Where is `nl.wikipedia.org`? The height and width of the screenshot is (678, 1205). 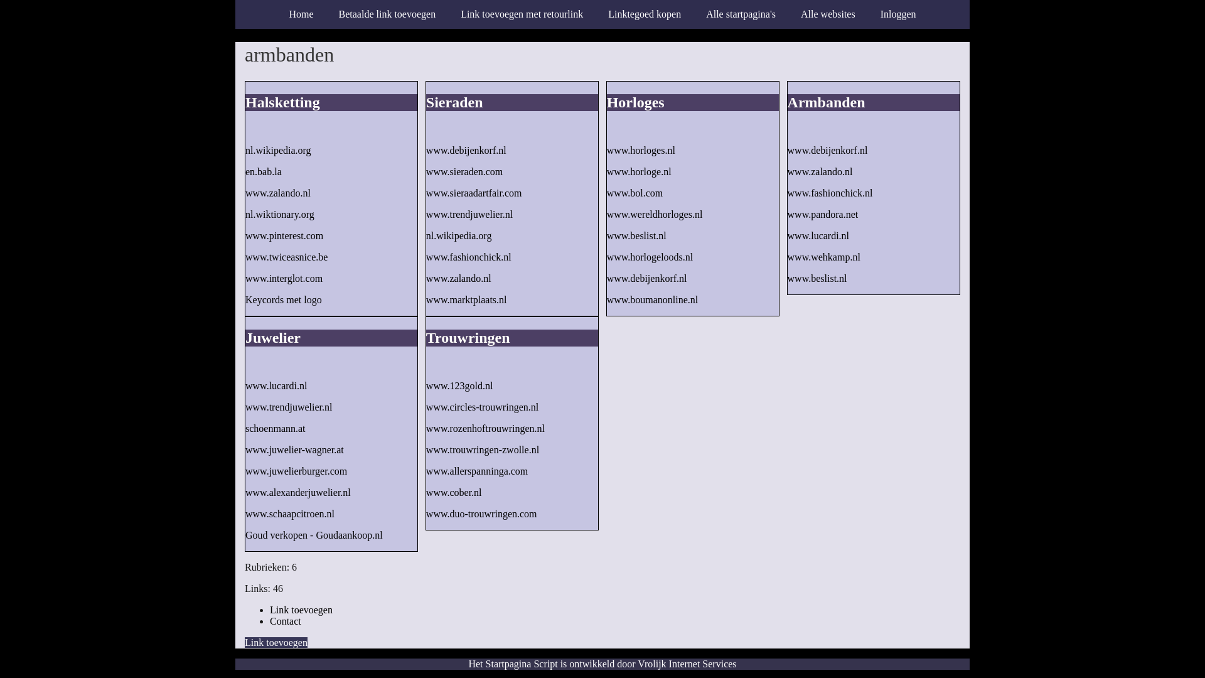
nl.wikipedia.org is located at coordinates (459, 236).